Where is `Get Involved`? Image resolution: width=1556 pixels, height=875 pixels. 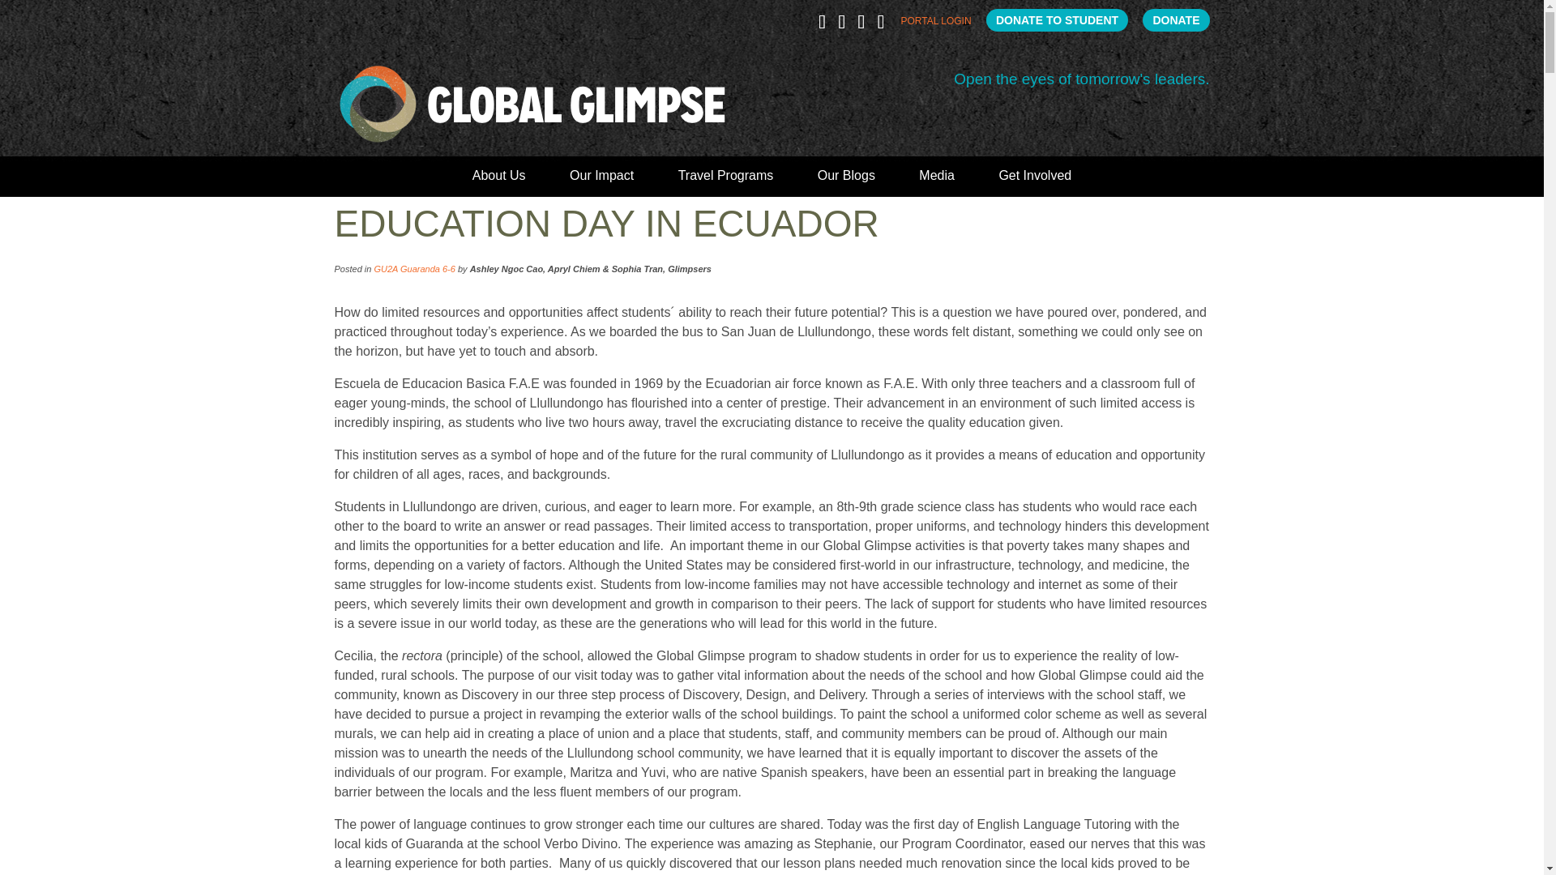
Get Involved is located at coordinates (1035, 181).